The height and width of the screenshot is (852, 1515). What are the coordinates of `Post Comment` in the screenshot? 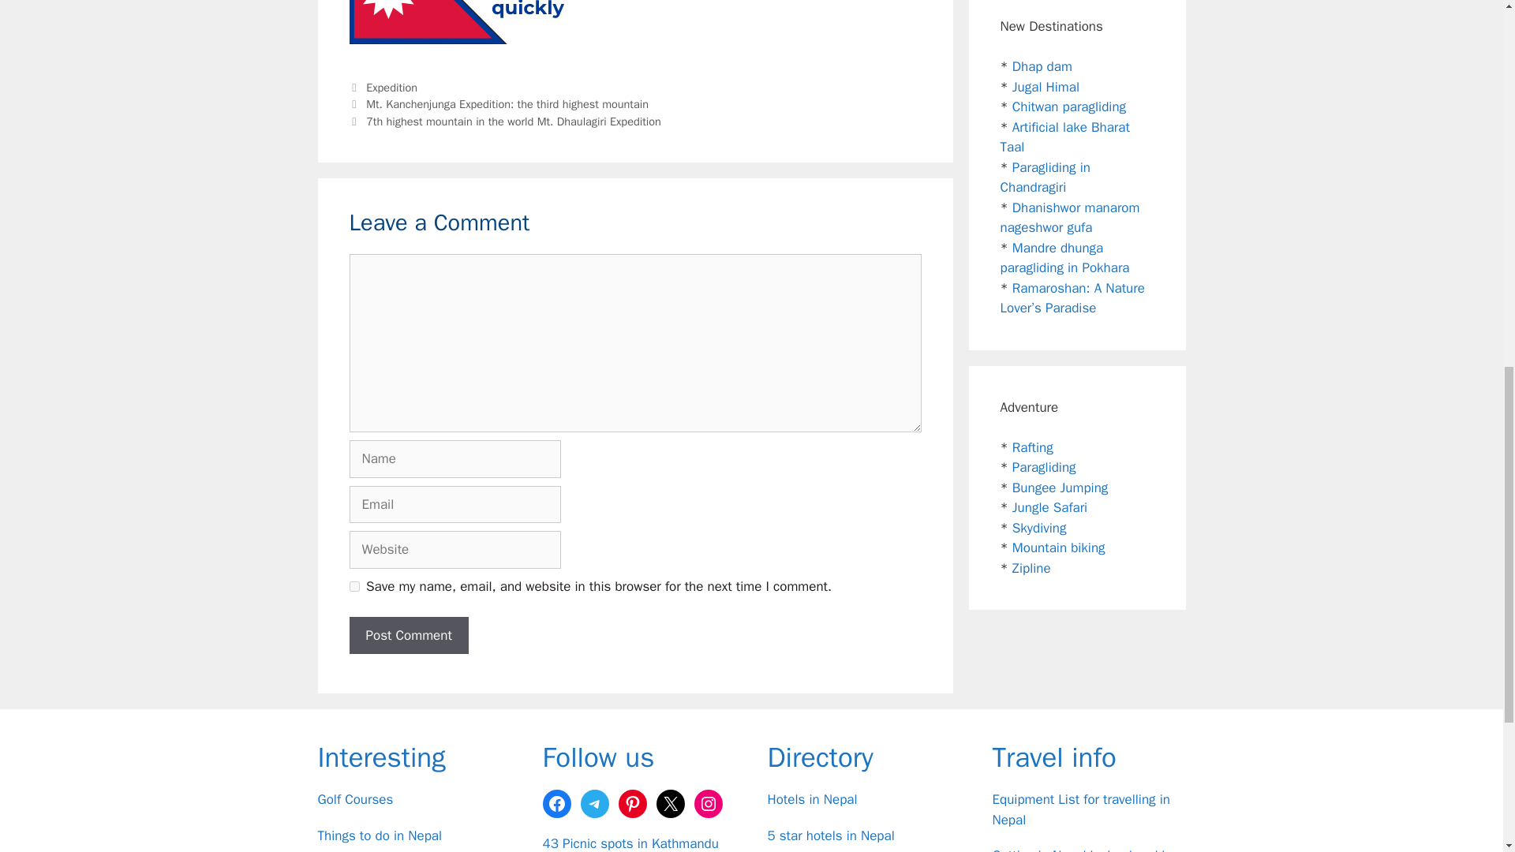 It's located at (408, 636).